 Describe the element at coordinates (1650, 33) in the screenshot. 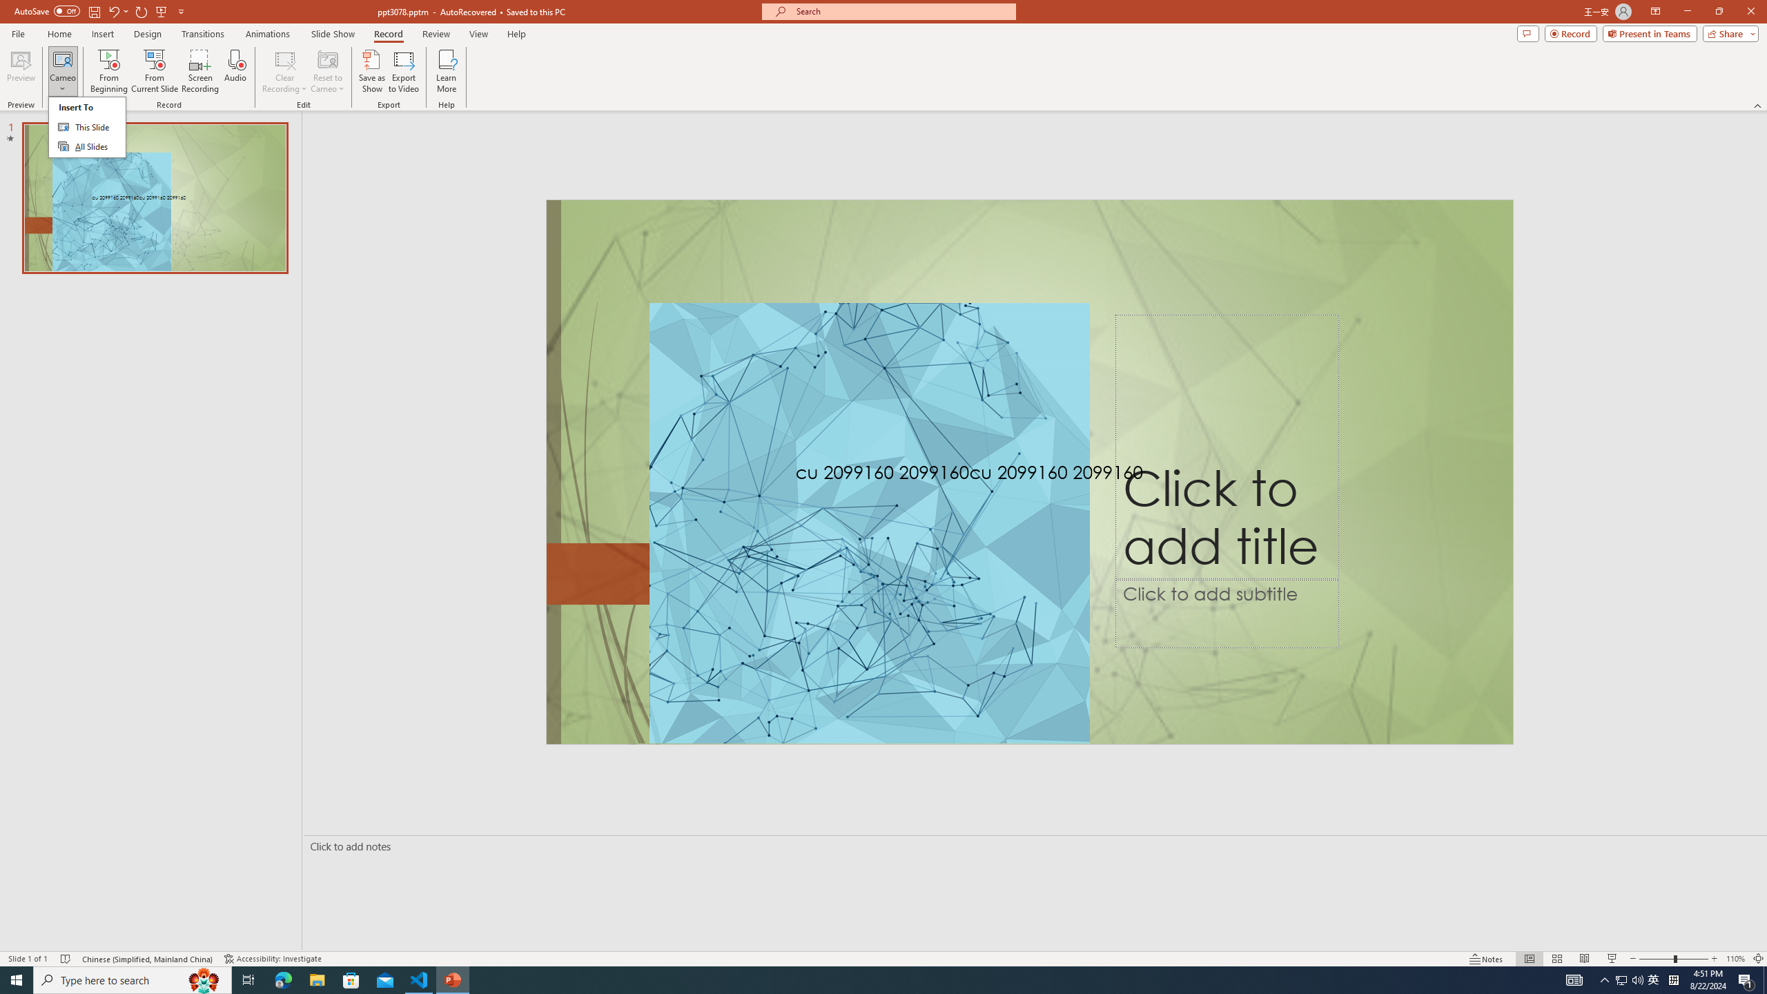

I see `Present in Teams` at that location.